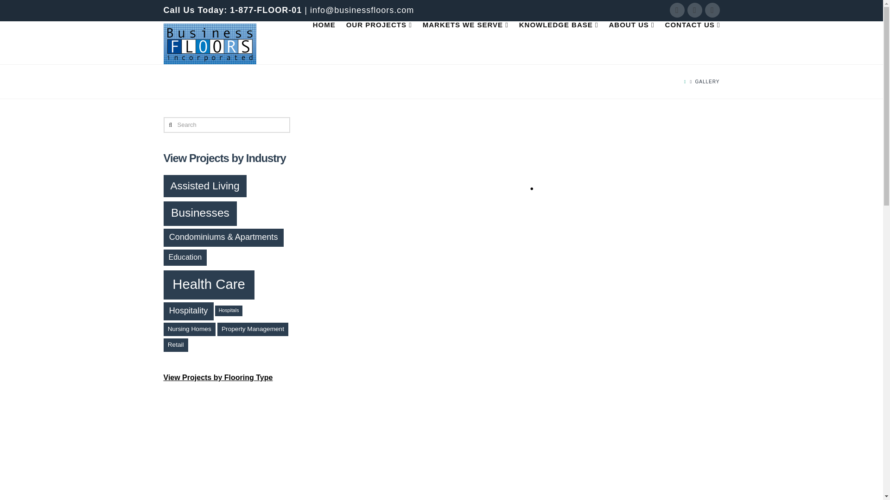 The width and height of the screenshot is (890, 500). Describe the element at coordinates (694, 10) in the screenshot. I see `Instagram` at that location.